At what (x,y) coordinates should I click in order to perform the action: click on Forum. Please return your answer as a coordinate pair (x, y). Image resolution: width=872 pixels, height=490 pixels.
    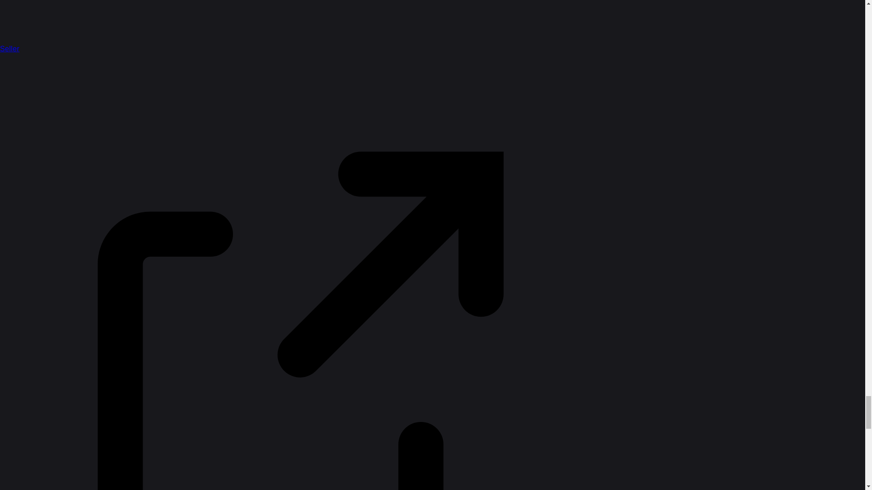
    Looking at the image, I should click on (306, 55).